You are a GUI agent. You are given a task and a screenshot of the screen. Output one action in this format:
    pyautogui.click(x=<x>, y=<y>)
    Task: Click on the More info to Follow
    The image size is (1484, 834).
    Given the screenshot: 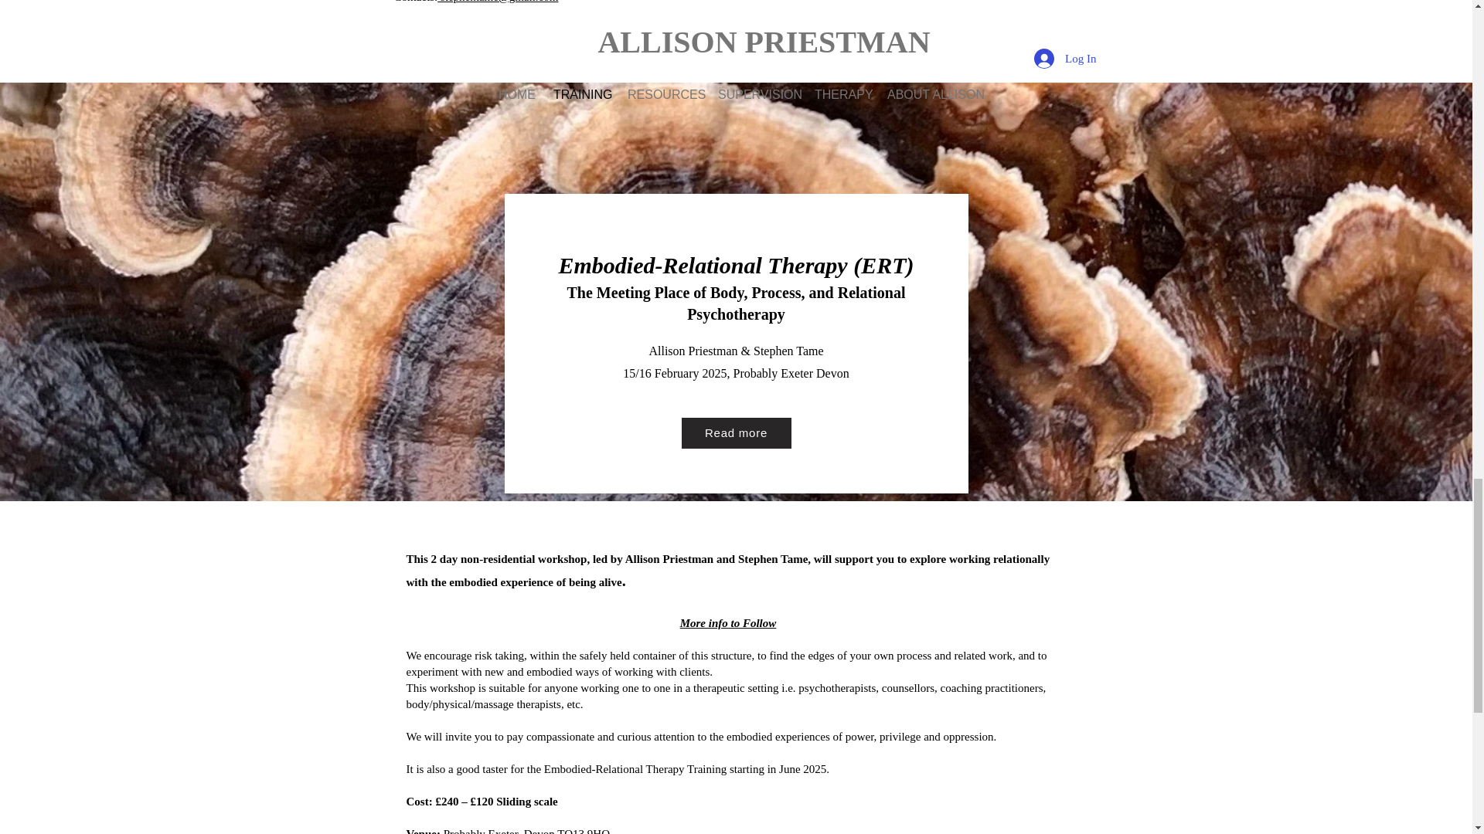 What is the action you would take?
    pyautogui.click(x=728, y=622)
    